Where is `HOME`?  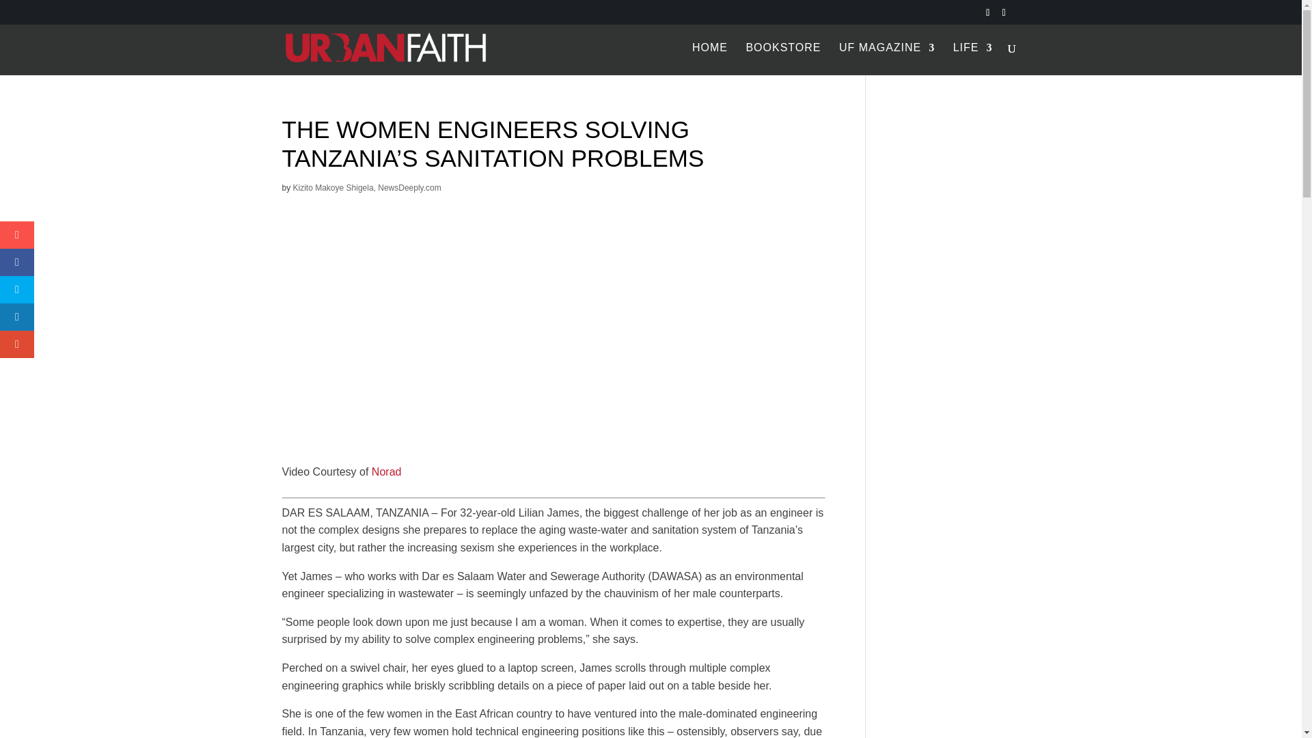
HOME is located at coordinates (710, 59).